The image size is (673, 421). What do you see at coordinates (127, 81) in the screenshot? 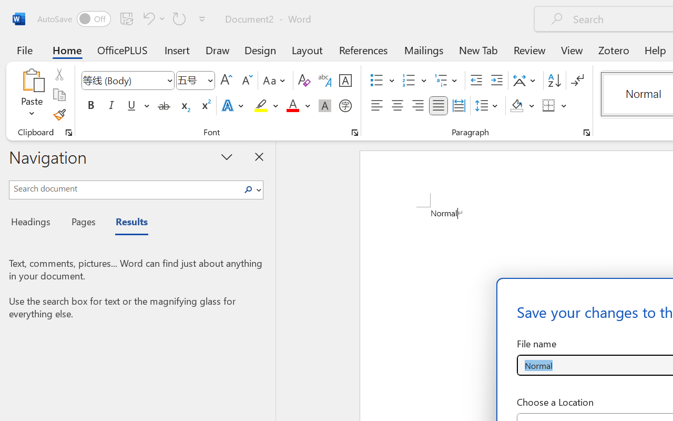
I see `Font` at bounding box center [127, 81].